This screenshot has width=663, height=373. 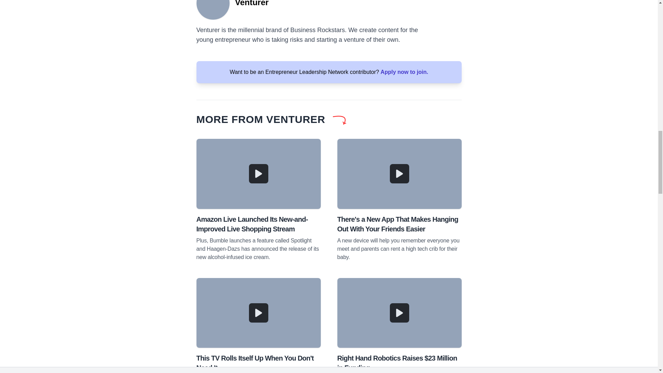 I want to click on Venturer, so click(x=213, y=10).